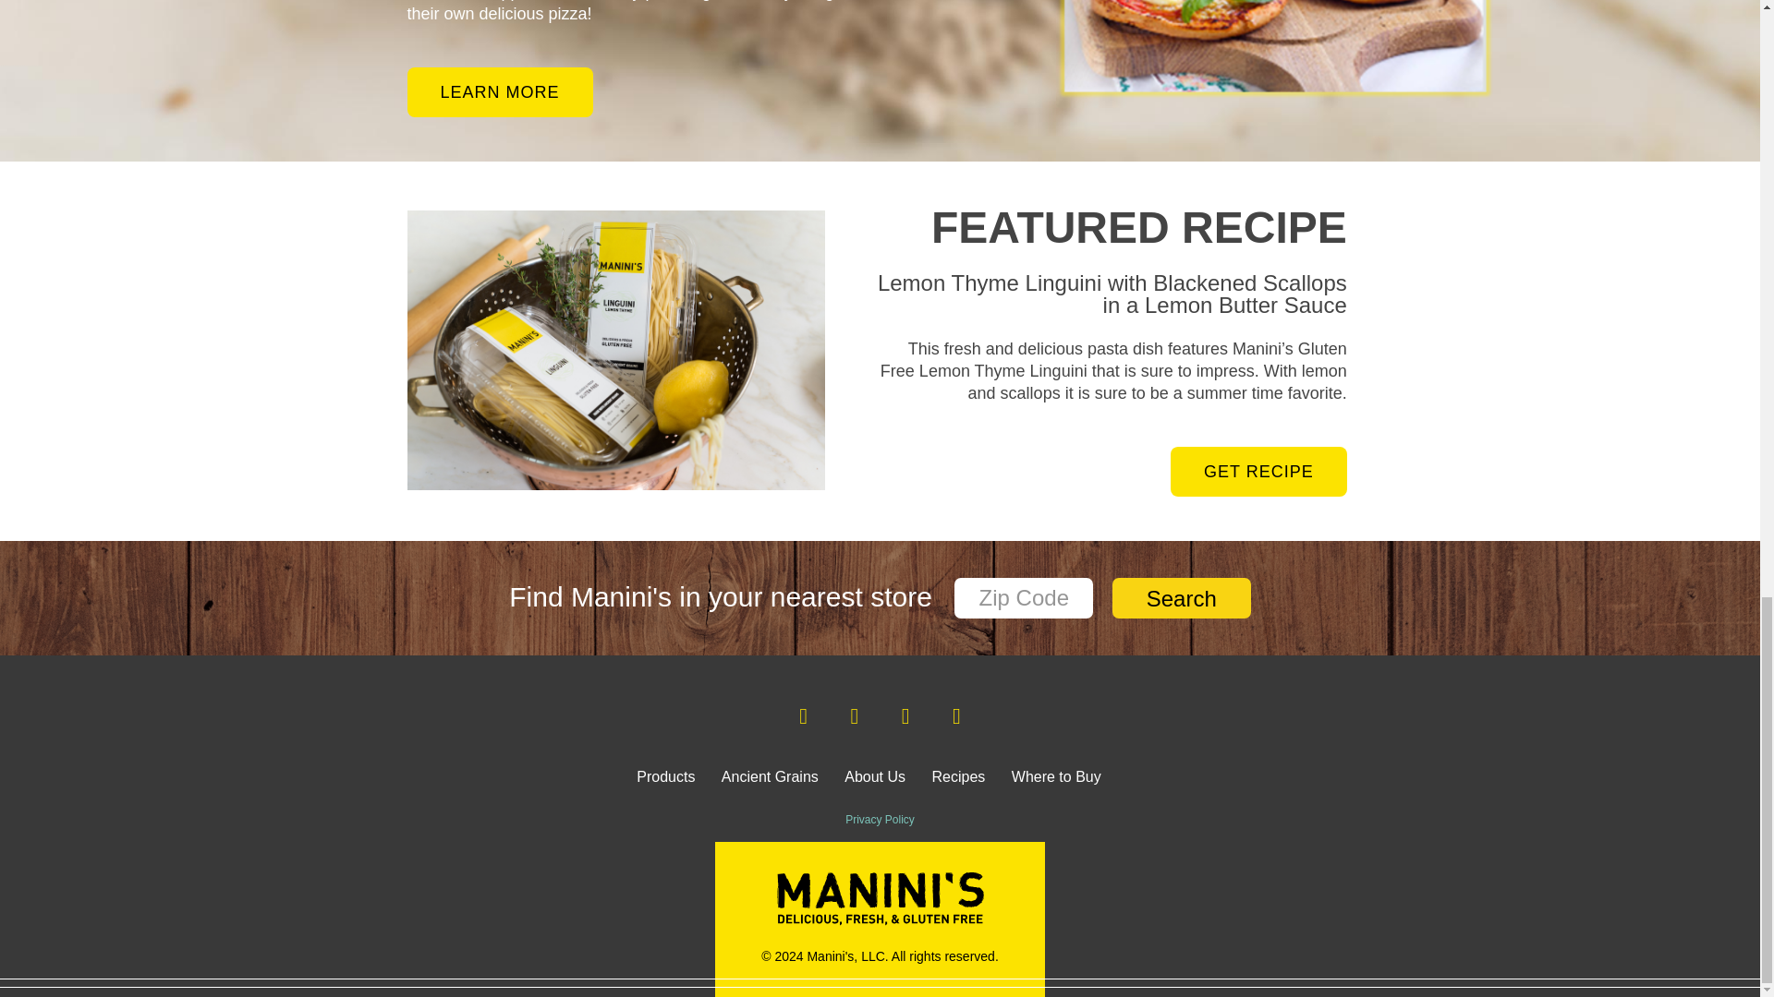 The height and width of the screenshot is (997, 1774). What do you see at coordinates (1181, 598) in the screenshot?
I see `Search` at bounding box center [1181, 598].